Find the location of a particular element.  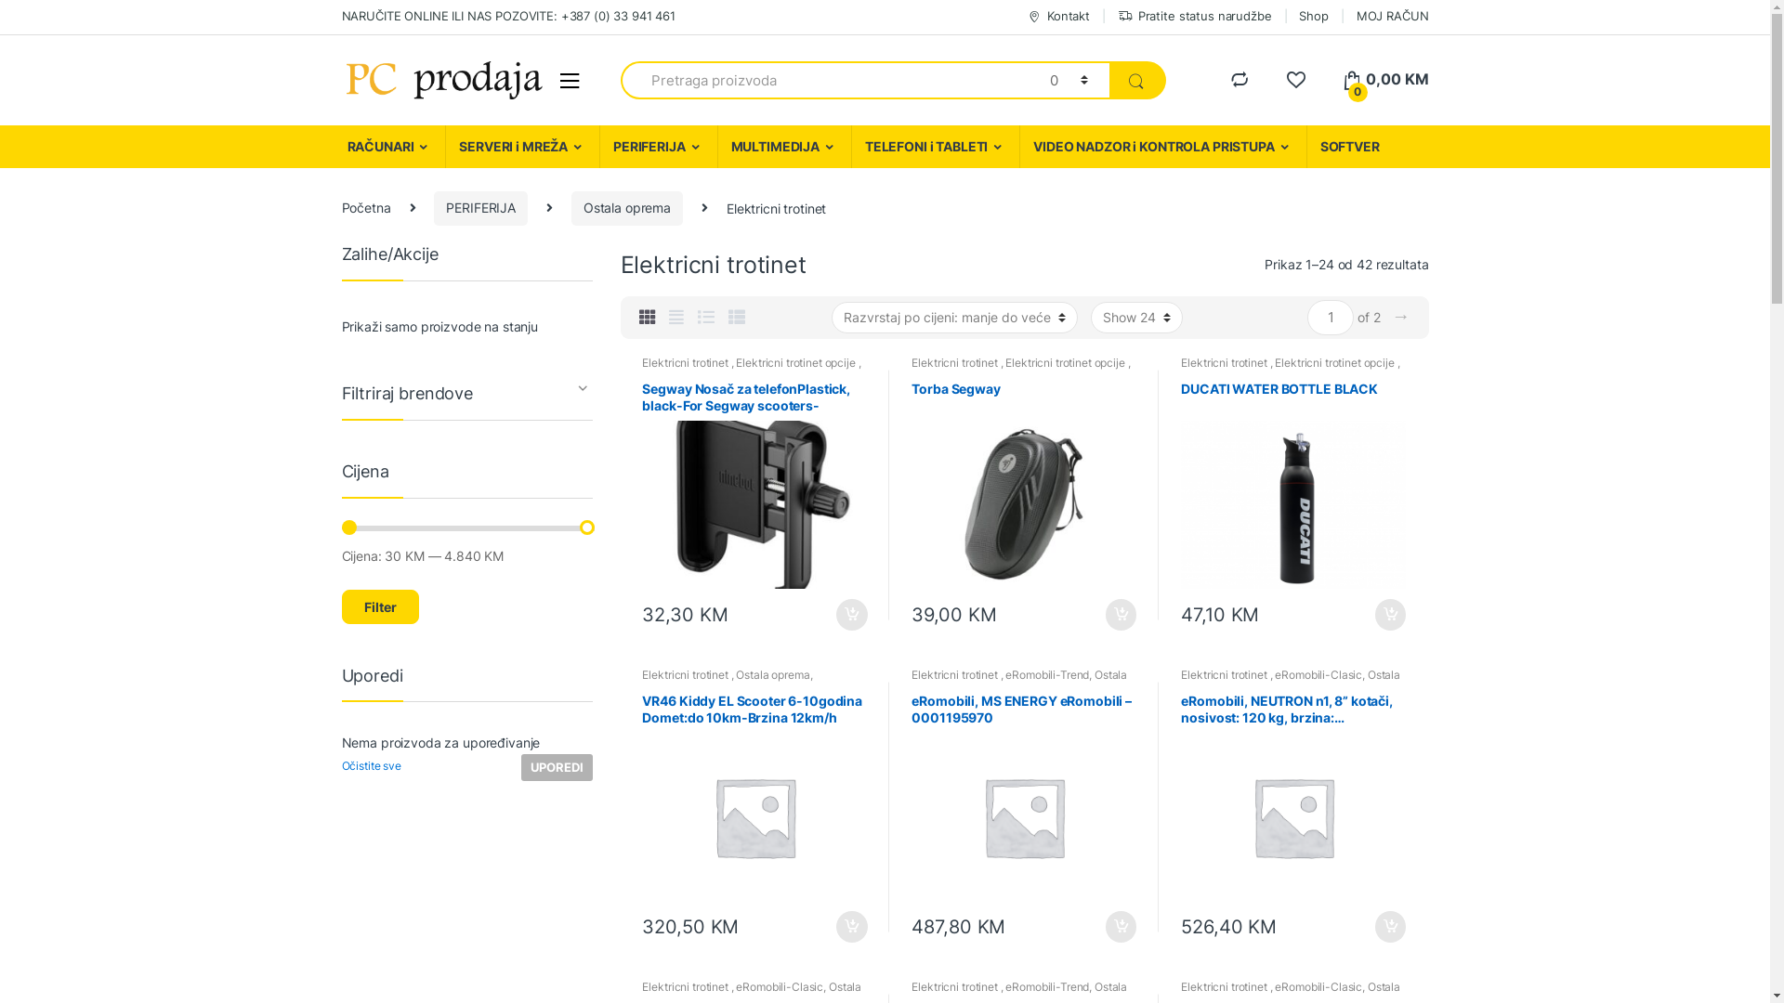

VR46 Kiddy EL Scooter 6-10godina Domet:do 10km-Brzina 12km/h is located at coordinates (754, 797).